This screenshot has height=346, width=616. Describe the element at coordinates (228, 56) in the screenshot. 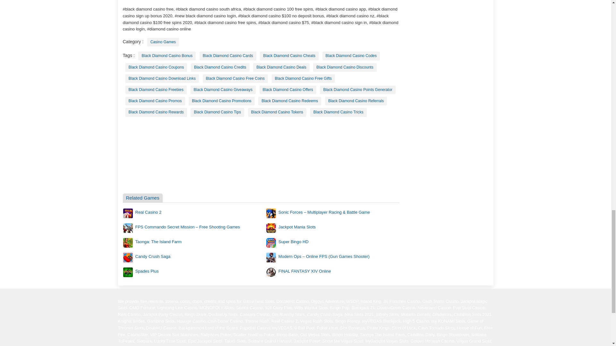

I see `Black Diamond Casino Cards` at that location.